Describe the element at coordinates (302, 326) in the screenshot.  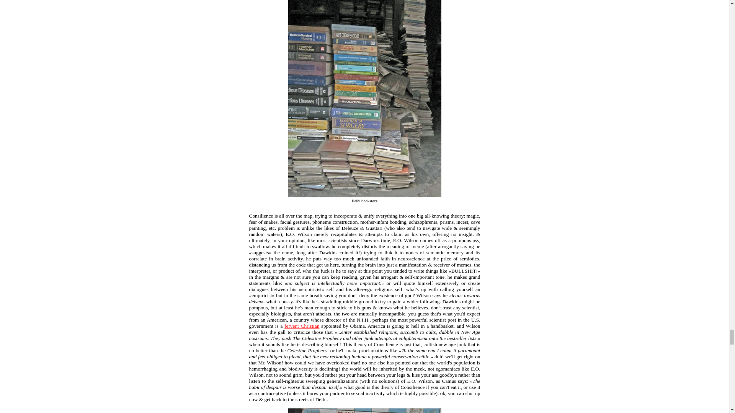
I see `fervent Christian` at that location.